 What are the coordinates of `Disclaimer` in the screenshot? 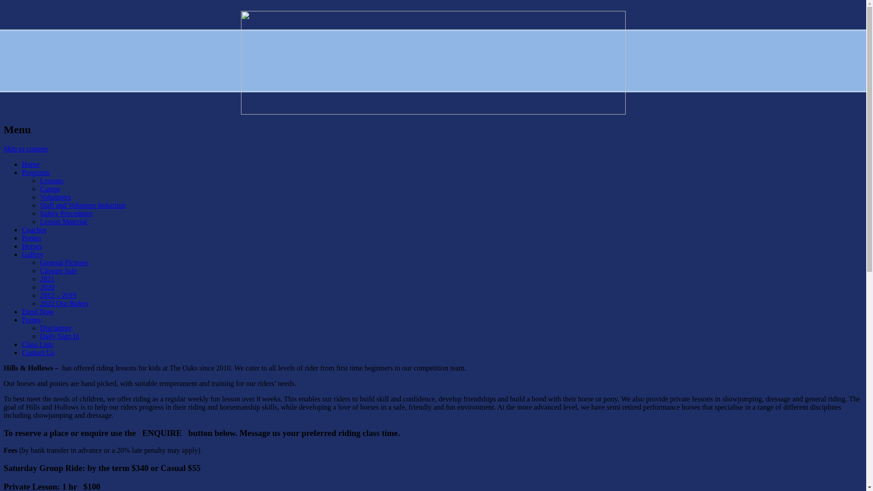 It's located at (56, 328).